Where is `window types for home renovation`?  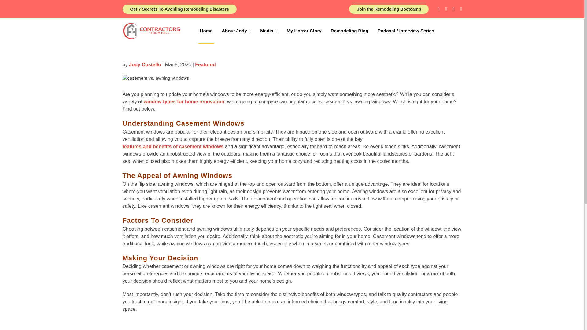 window types for home renovation is located at coordinates (184, 101).